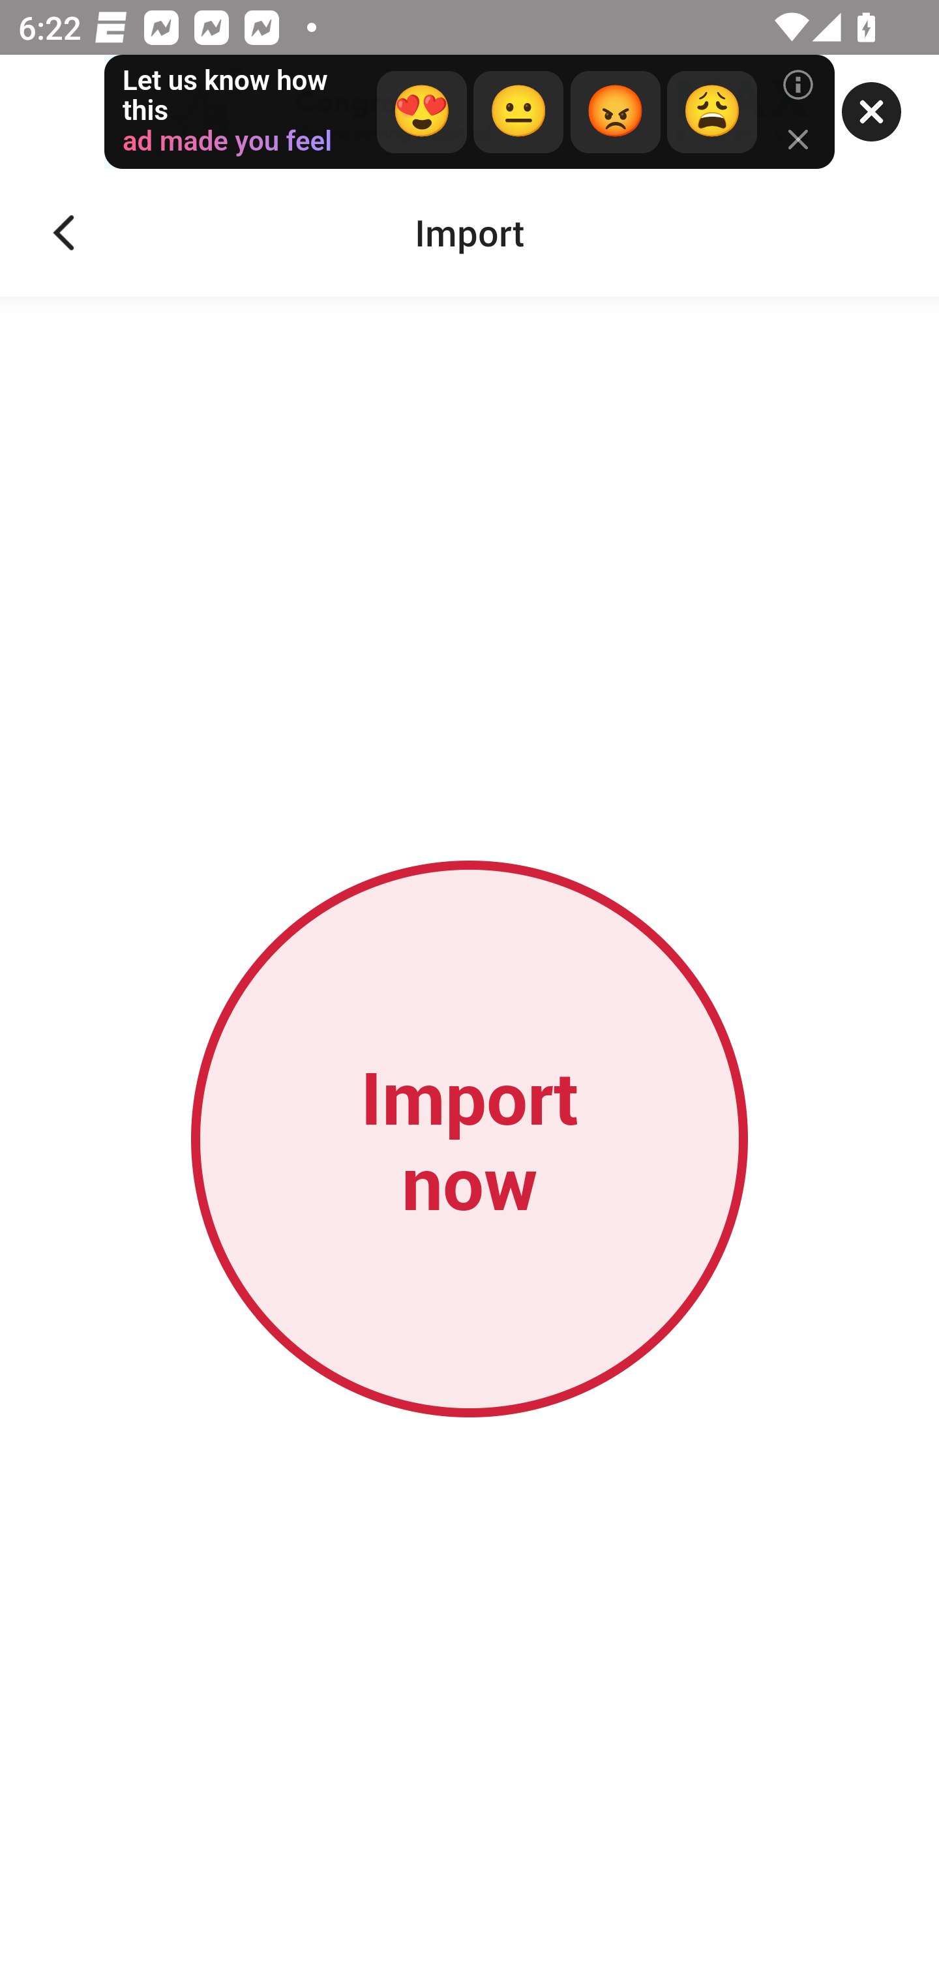 Image resolution: width=939 pixels, height=1982 pixels. Describe the element at coordinates (421, 112) in the screenshot. I see `😍` at that location.